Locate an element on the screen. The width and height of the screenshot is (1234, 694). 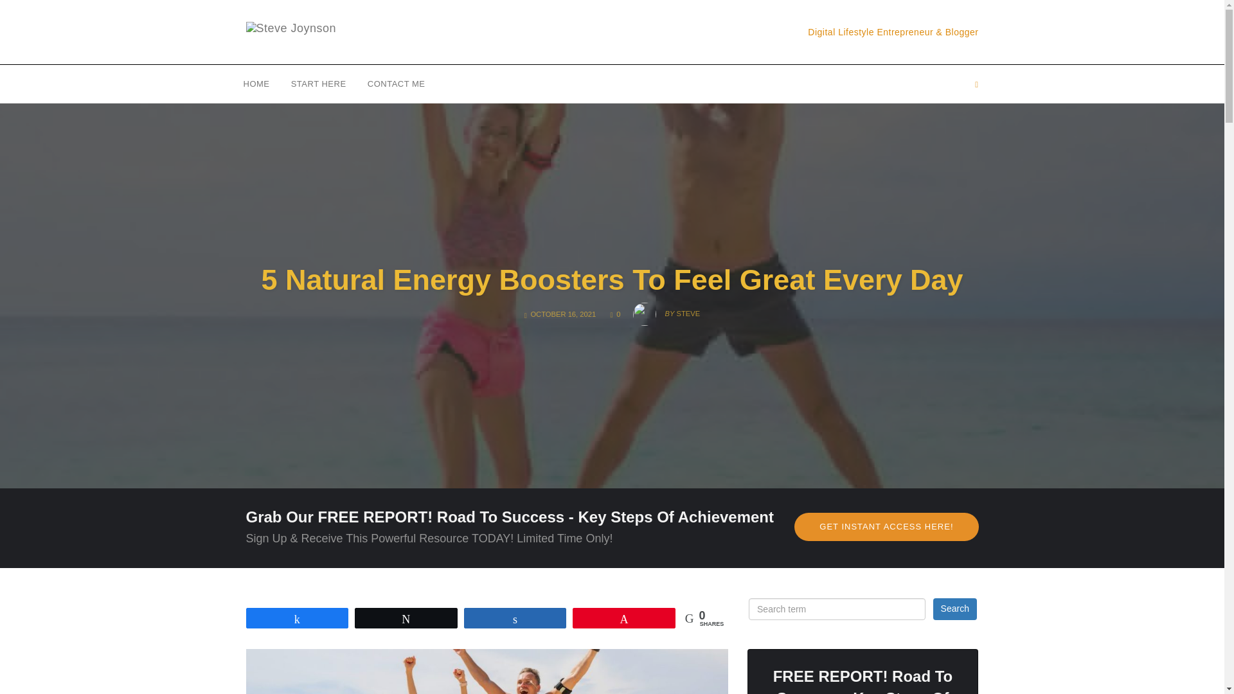
START HERE is located at coordinates (666, 310).